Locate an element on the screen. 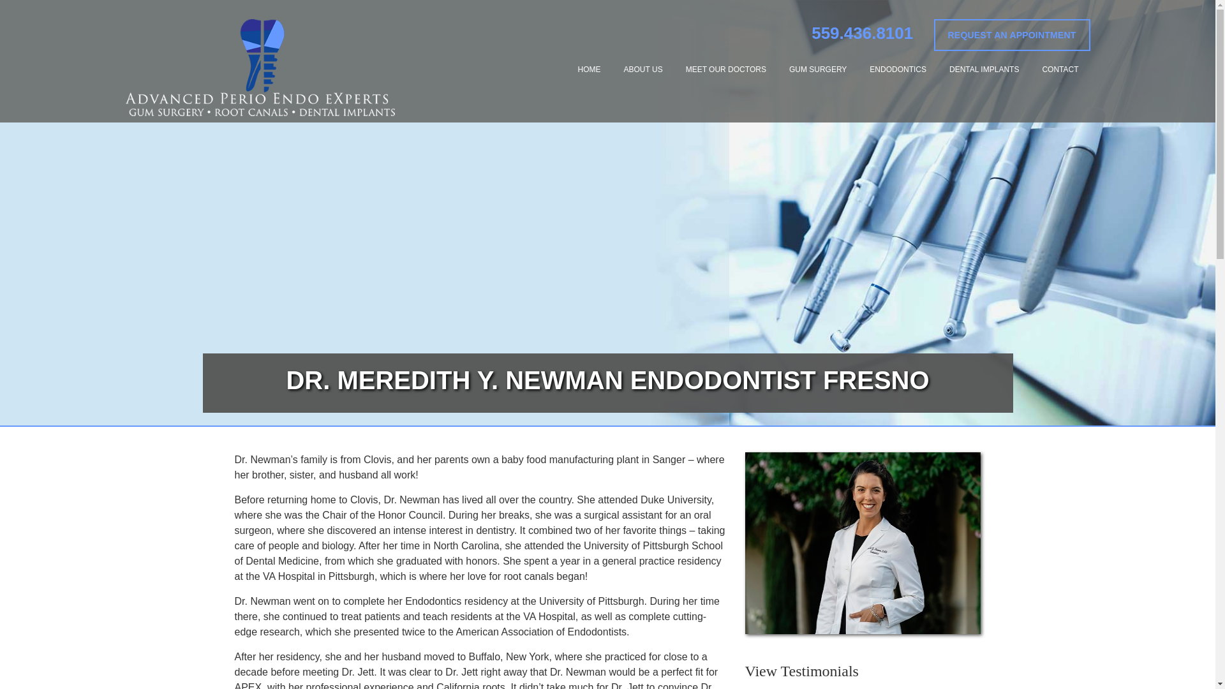 The image size is (1225, 689). ENDODONTICS is located at coordinates (898, 69).